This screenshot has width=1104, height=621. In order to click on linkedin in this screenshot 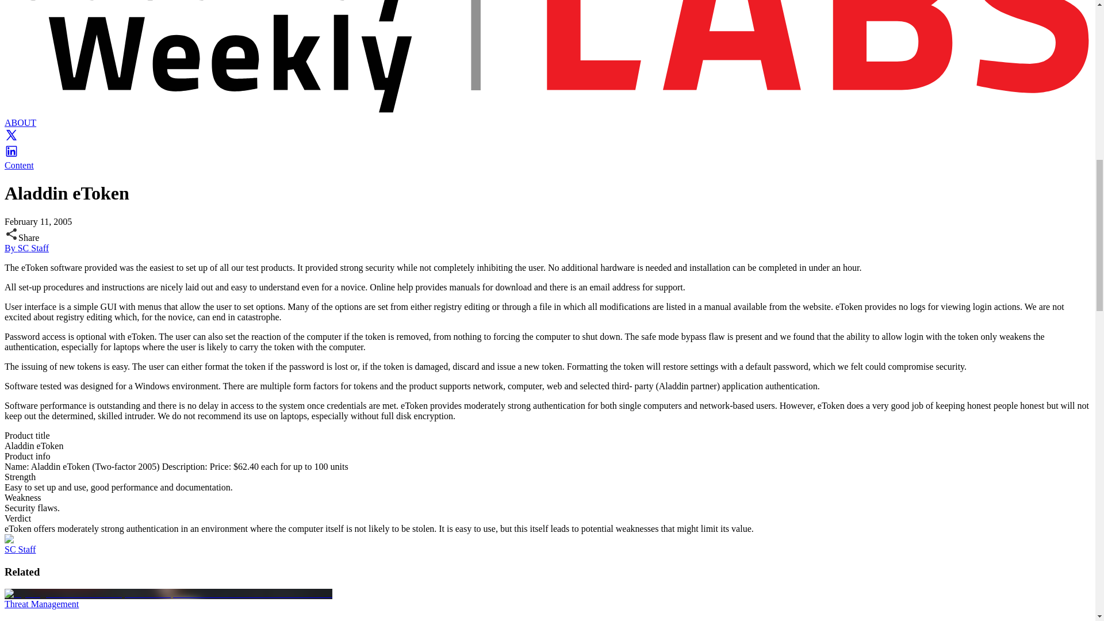, I will do `click(11, 155)`.